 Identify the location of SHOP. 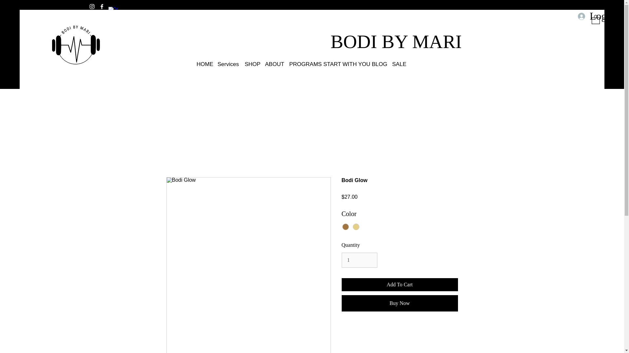
(252, 64).